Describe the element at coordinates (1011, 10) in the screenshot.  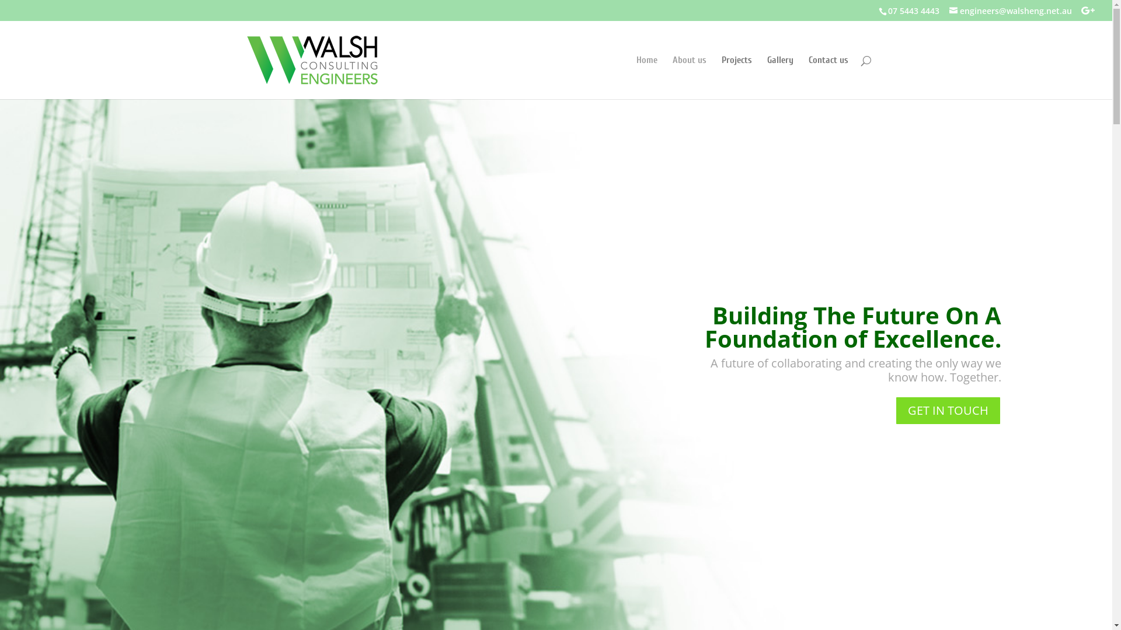
I see `engineers@walsheng.net.au` at that location.